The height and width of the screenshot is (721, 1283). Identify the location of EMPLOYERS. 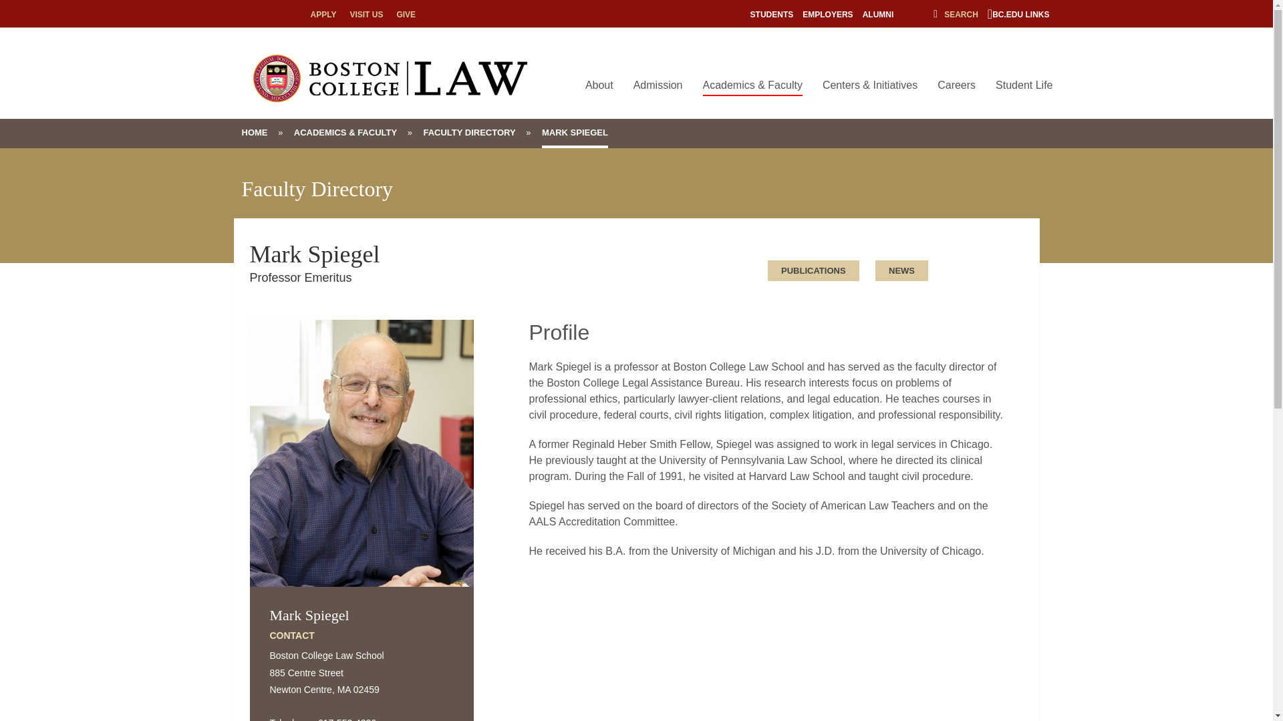
(827, 15).